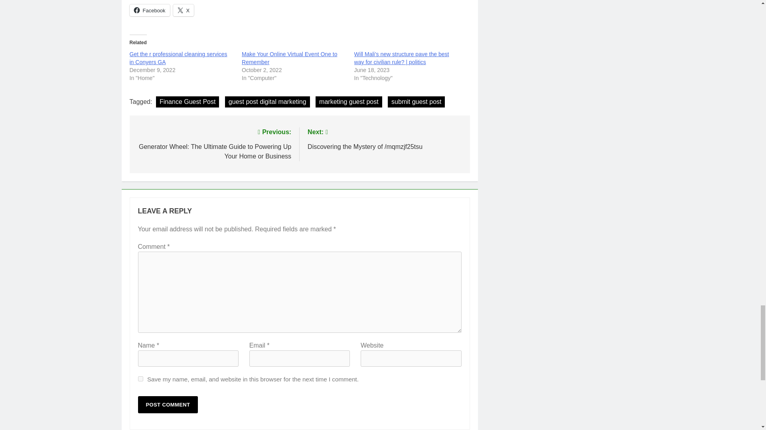 The image size is (766, 430). What do you see at coordinates (140, 379) in the screenshot?
I see `yes` at bounding box center [140, 379].